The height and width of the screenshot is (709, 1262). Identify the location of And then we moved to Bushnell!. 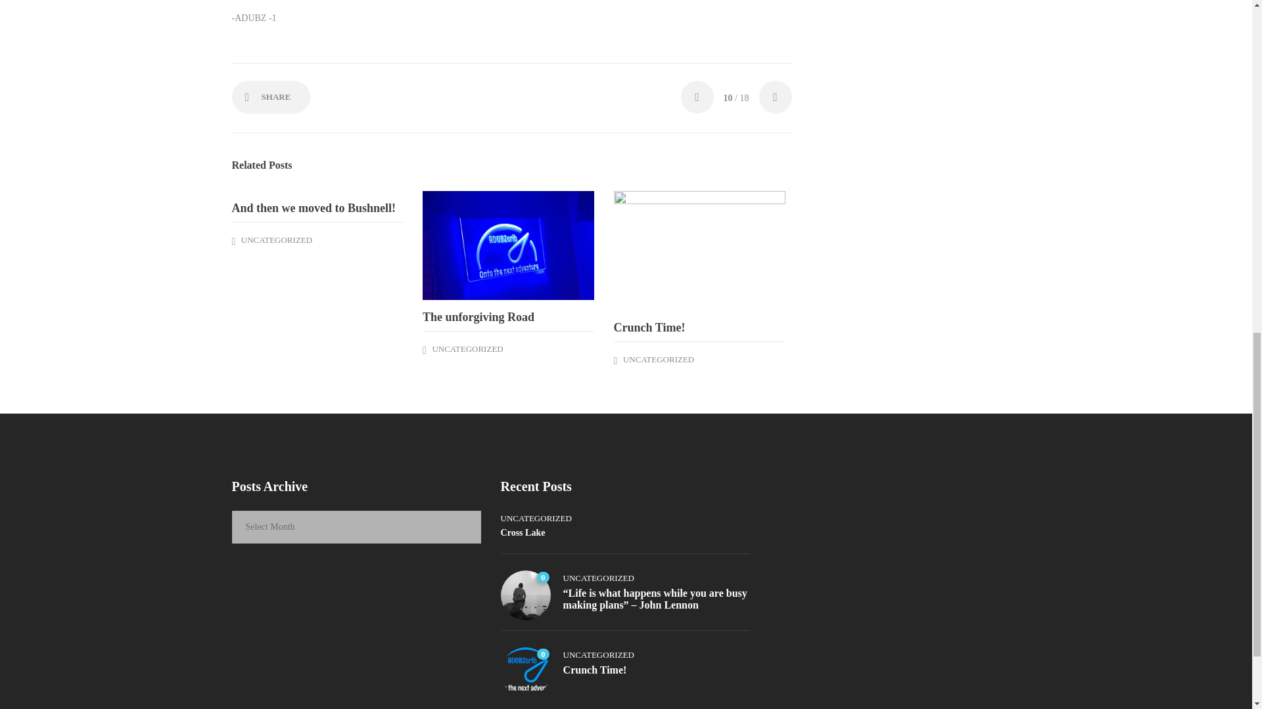
(317, 207).